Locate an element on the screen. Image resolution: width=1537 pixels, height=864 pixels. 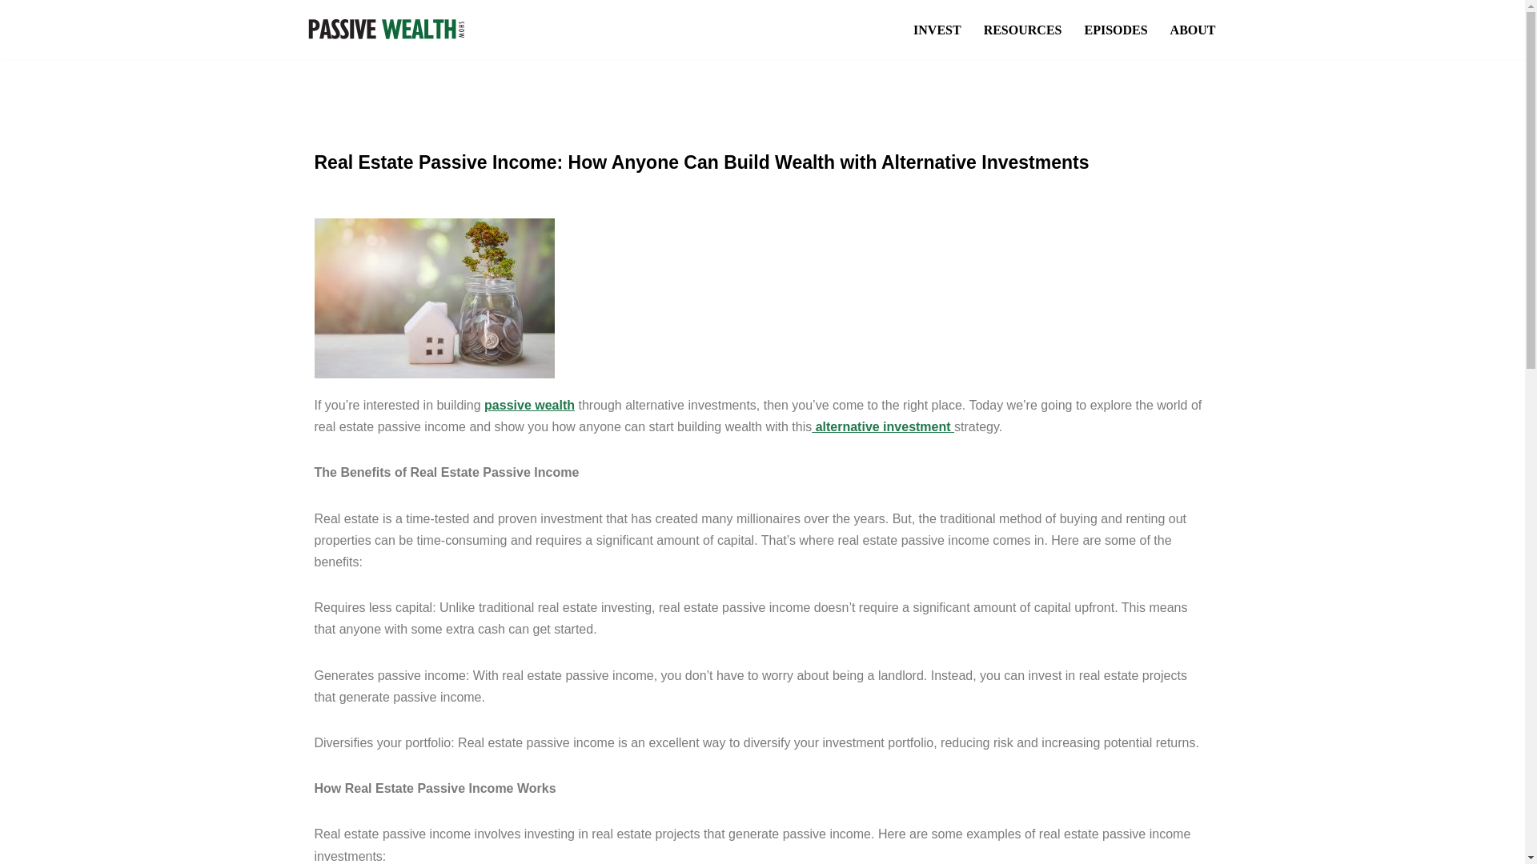
alternative investment is located at coordinates (882, 426).